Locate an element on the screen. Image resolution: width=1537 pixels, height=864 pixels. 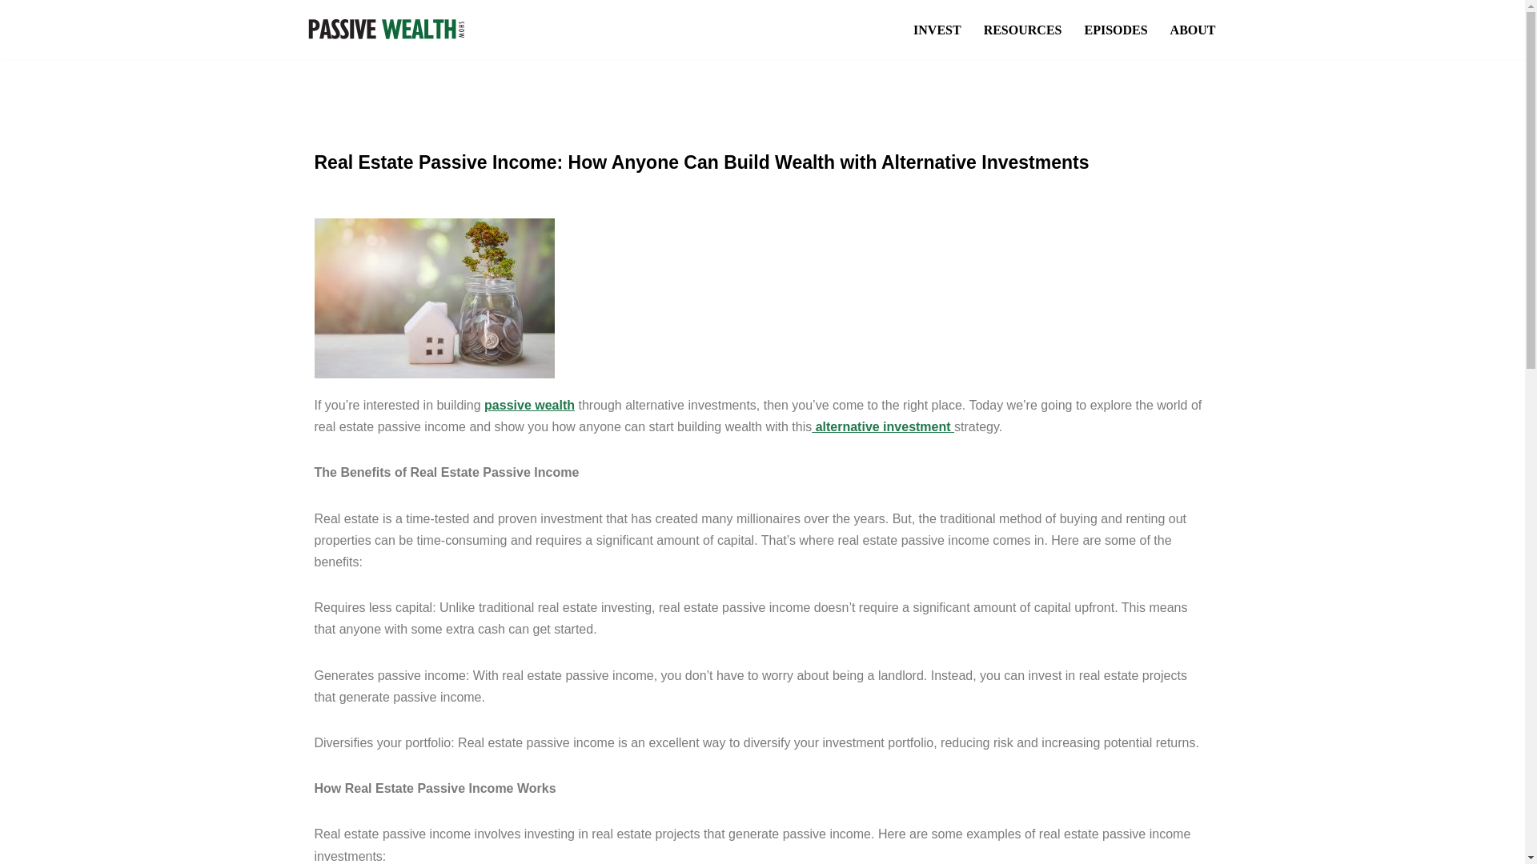
alternative investment is located at coordinates (882, 426).